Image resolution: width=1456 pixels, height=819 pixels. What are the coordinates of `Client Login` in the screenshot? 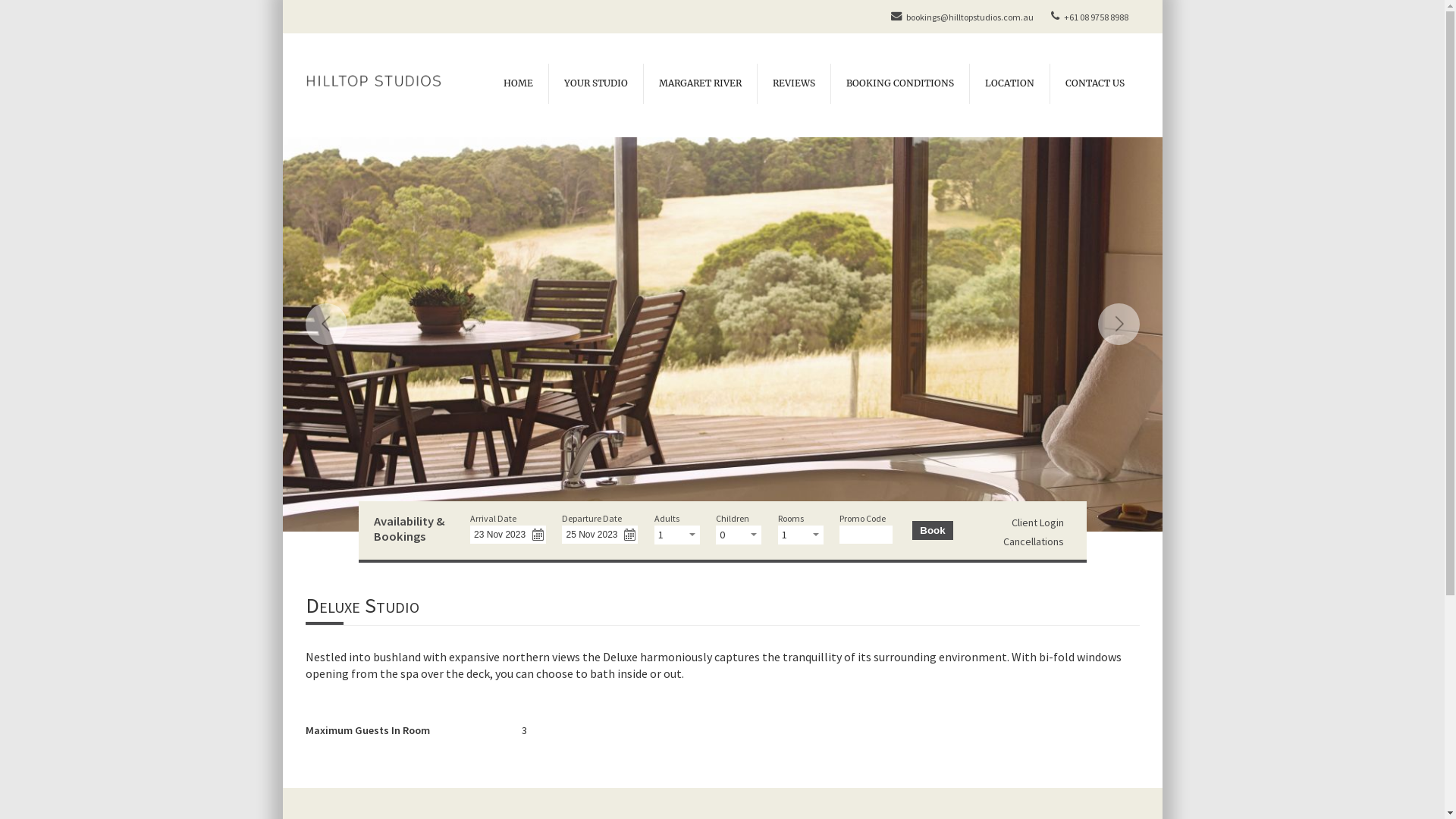 It's located at (1037, 522).